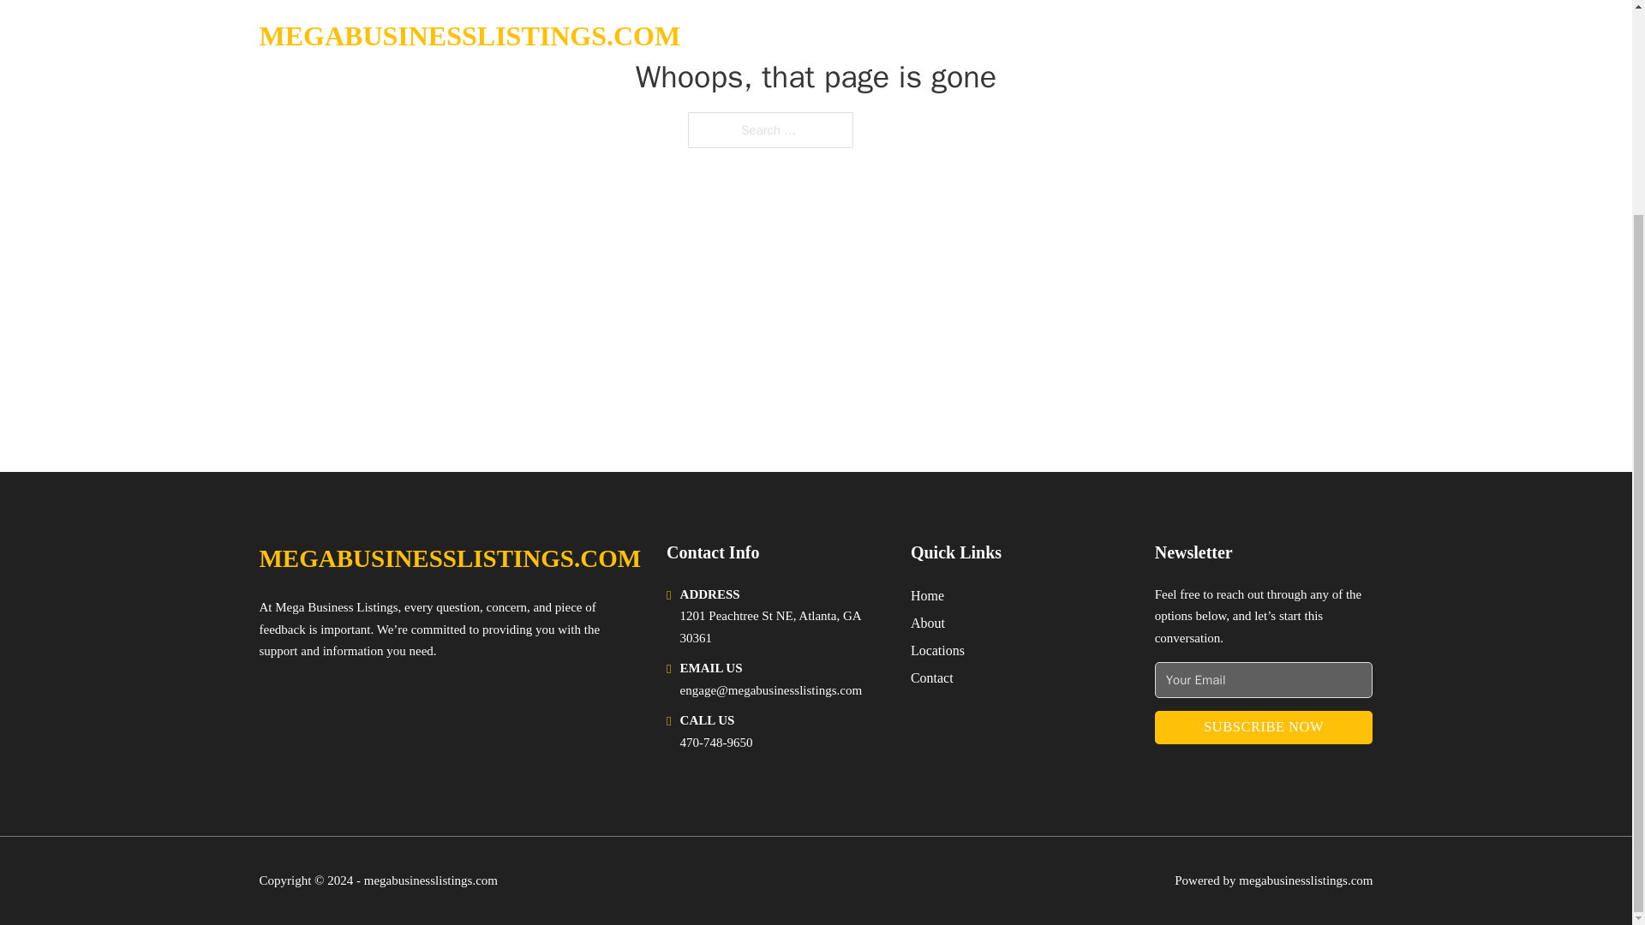  What do you see at coordinates (937, 651) in the screenshot?
I see `Locations` at bounding box center [937, 651].